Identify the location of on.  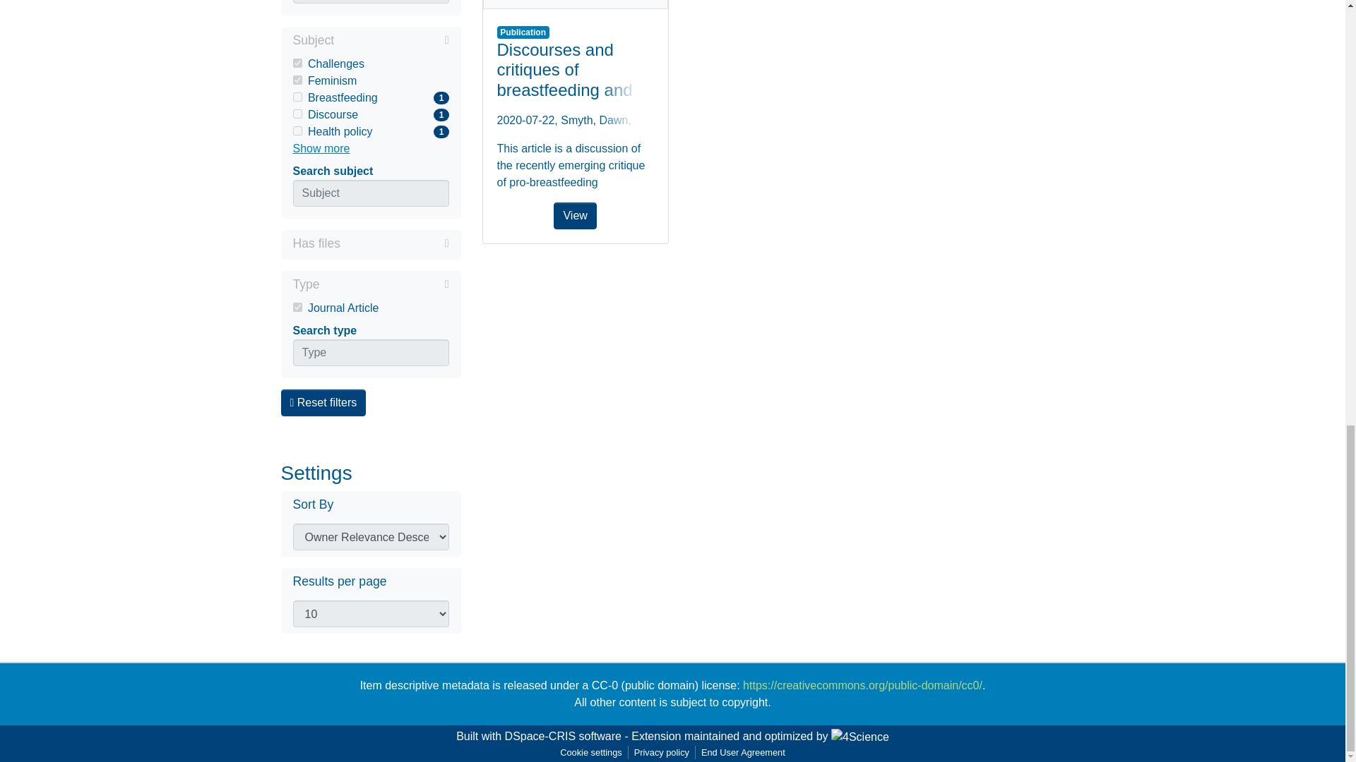
(370, 64).